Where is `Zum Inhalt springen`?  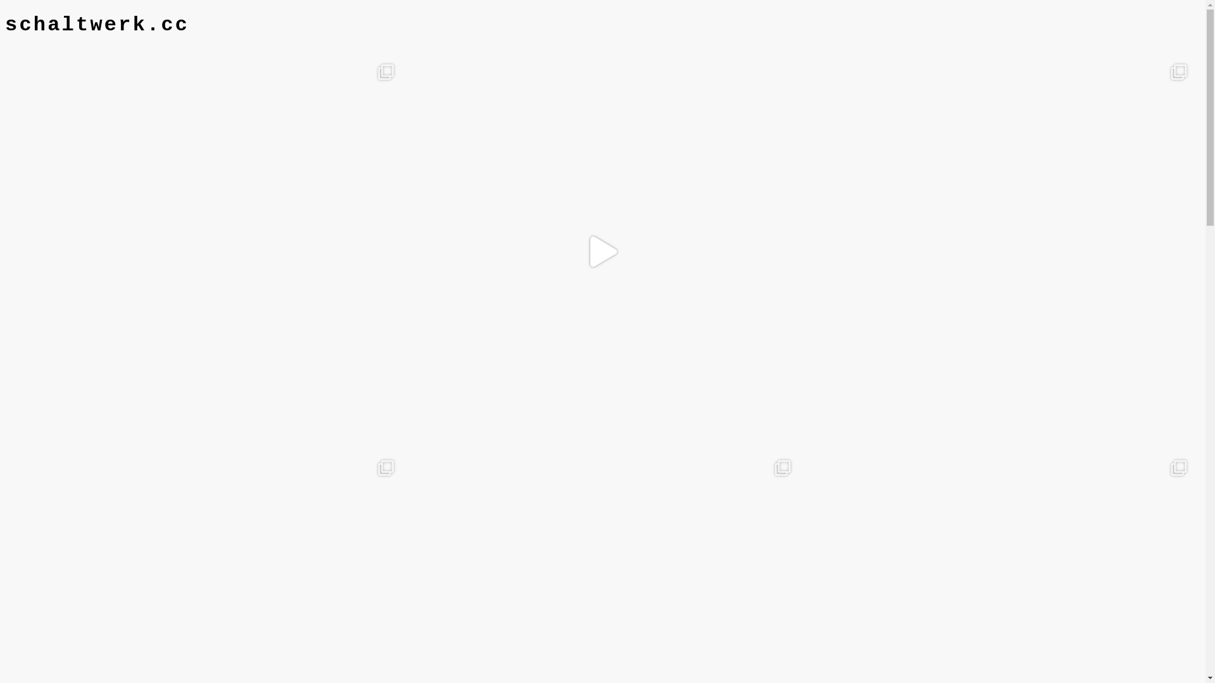
Zum Inhalt springen is located at coordinates (5, 13).